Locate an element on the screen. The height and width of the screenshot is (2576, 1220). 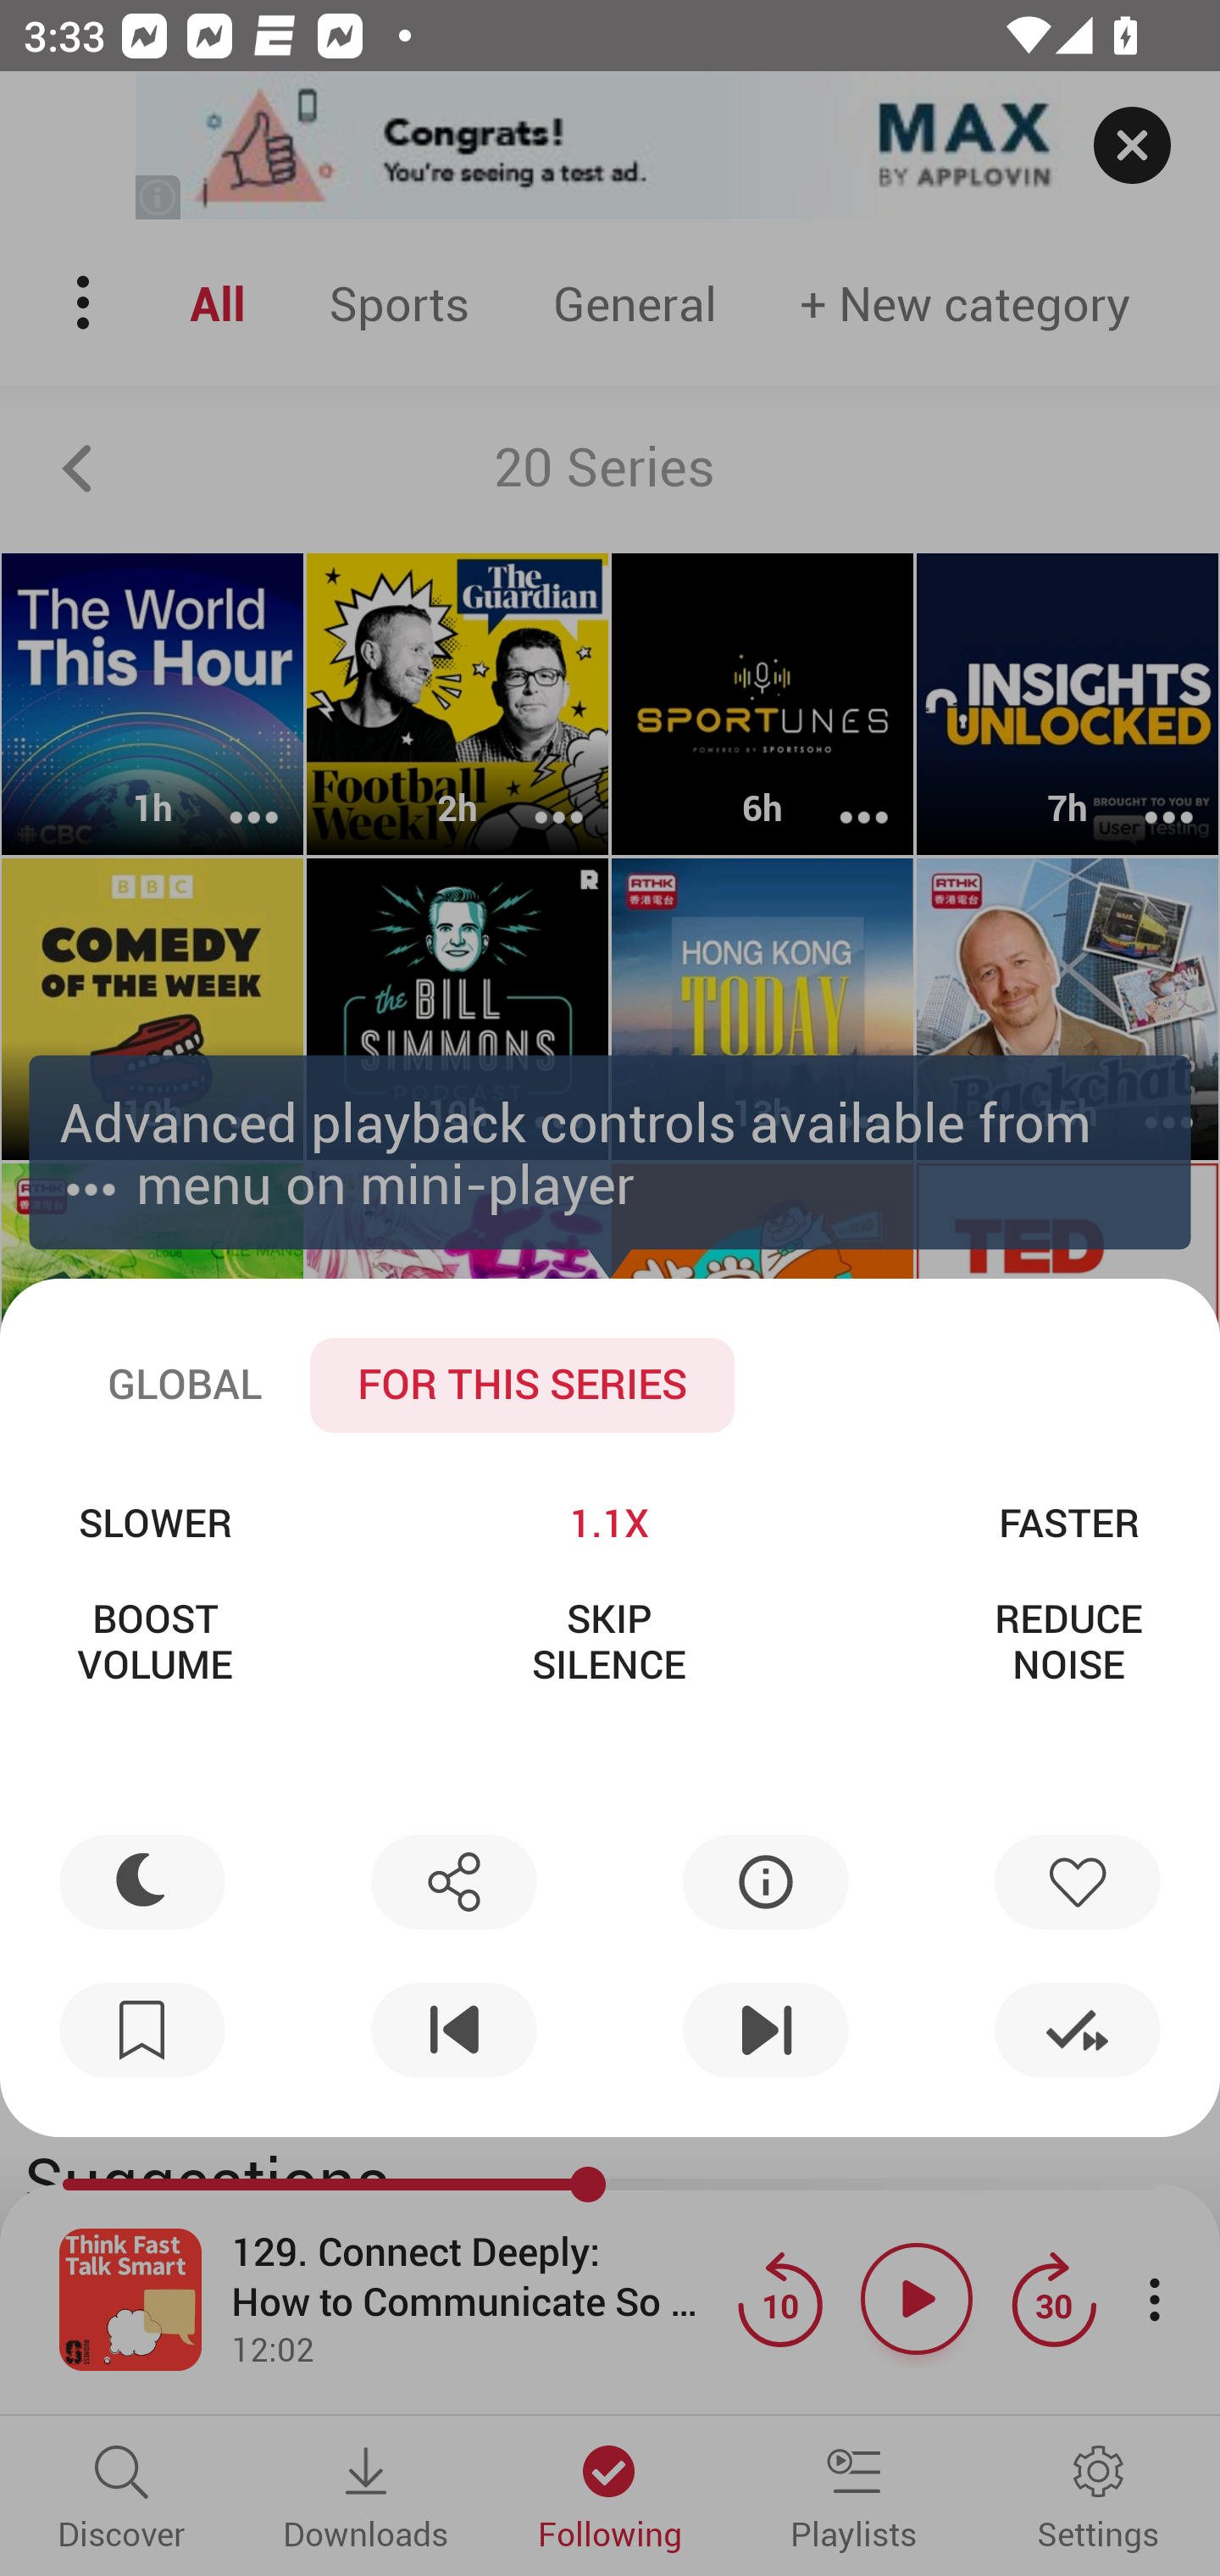
Like is located at coordinates (1077, 1881).